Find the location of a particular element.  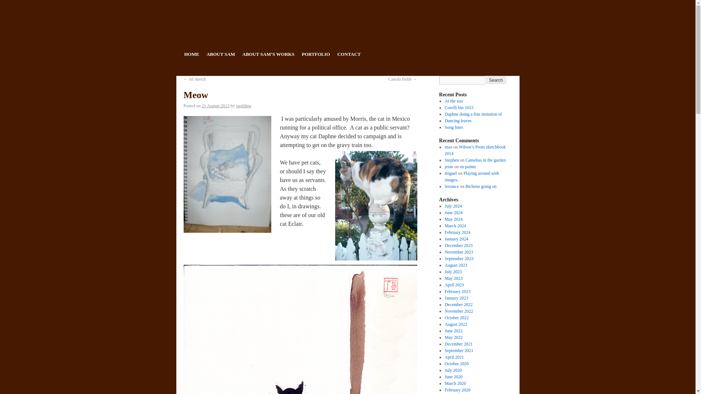

21 August 2013 is located at coordinates (215, 106).